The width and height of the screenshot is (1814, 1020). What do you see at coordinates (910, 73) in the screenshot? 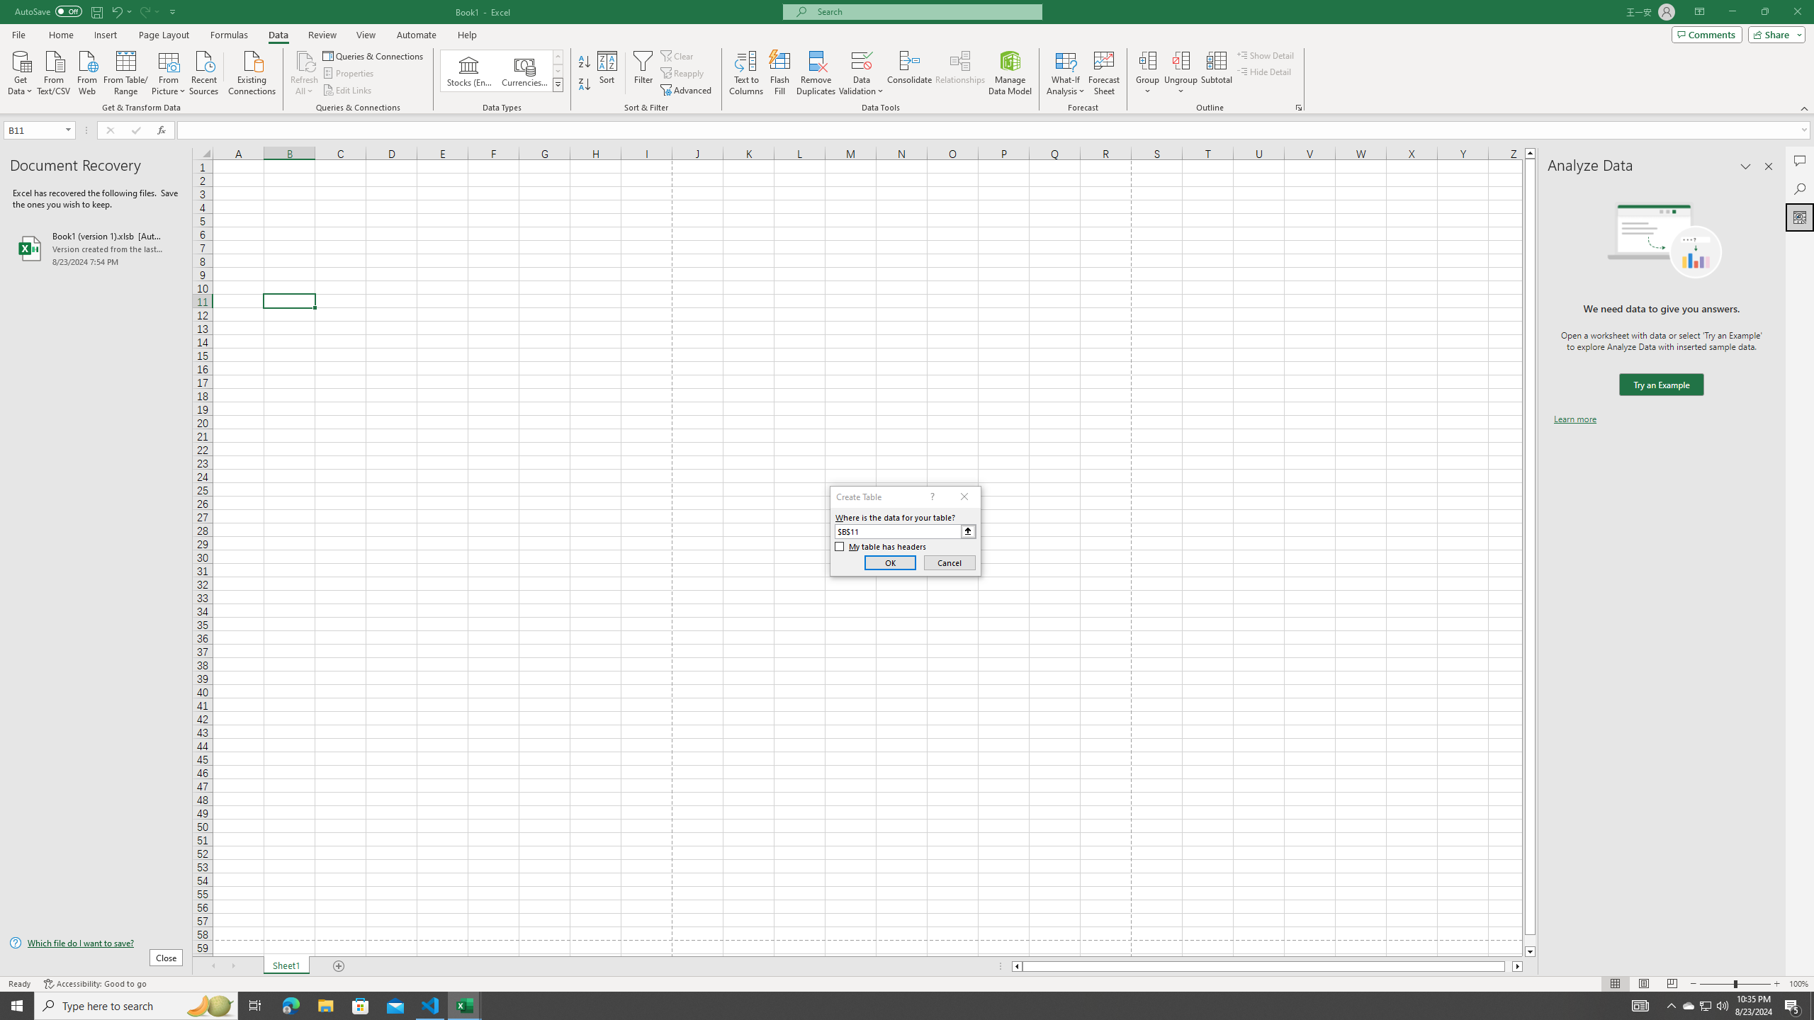
I see `Consolidate...` at bounding box center [910, 73].